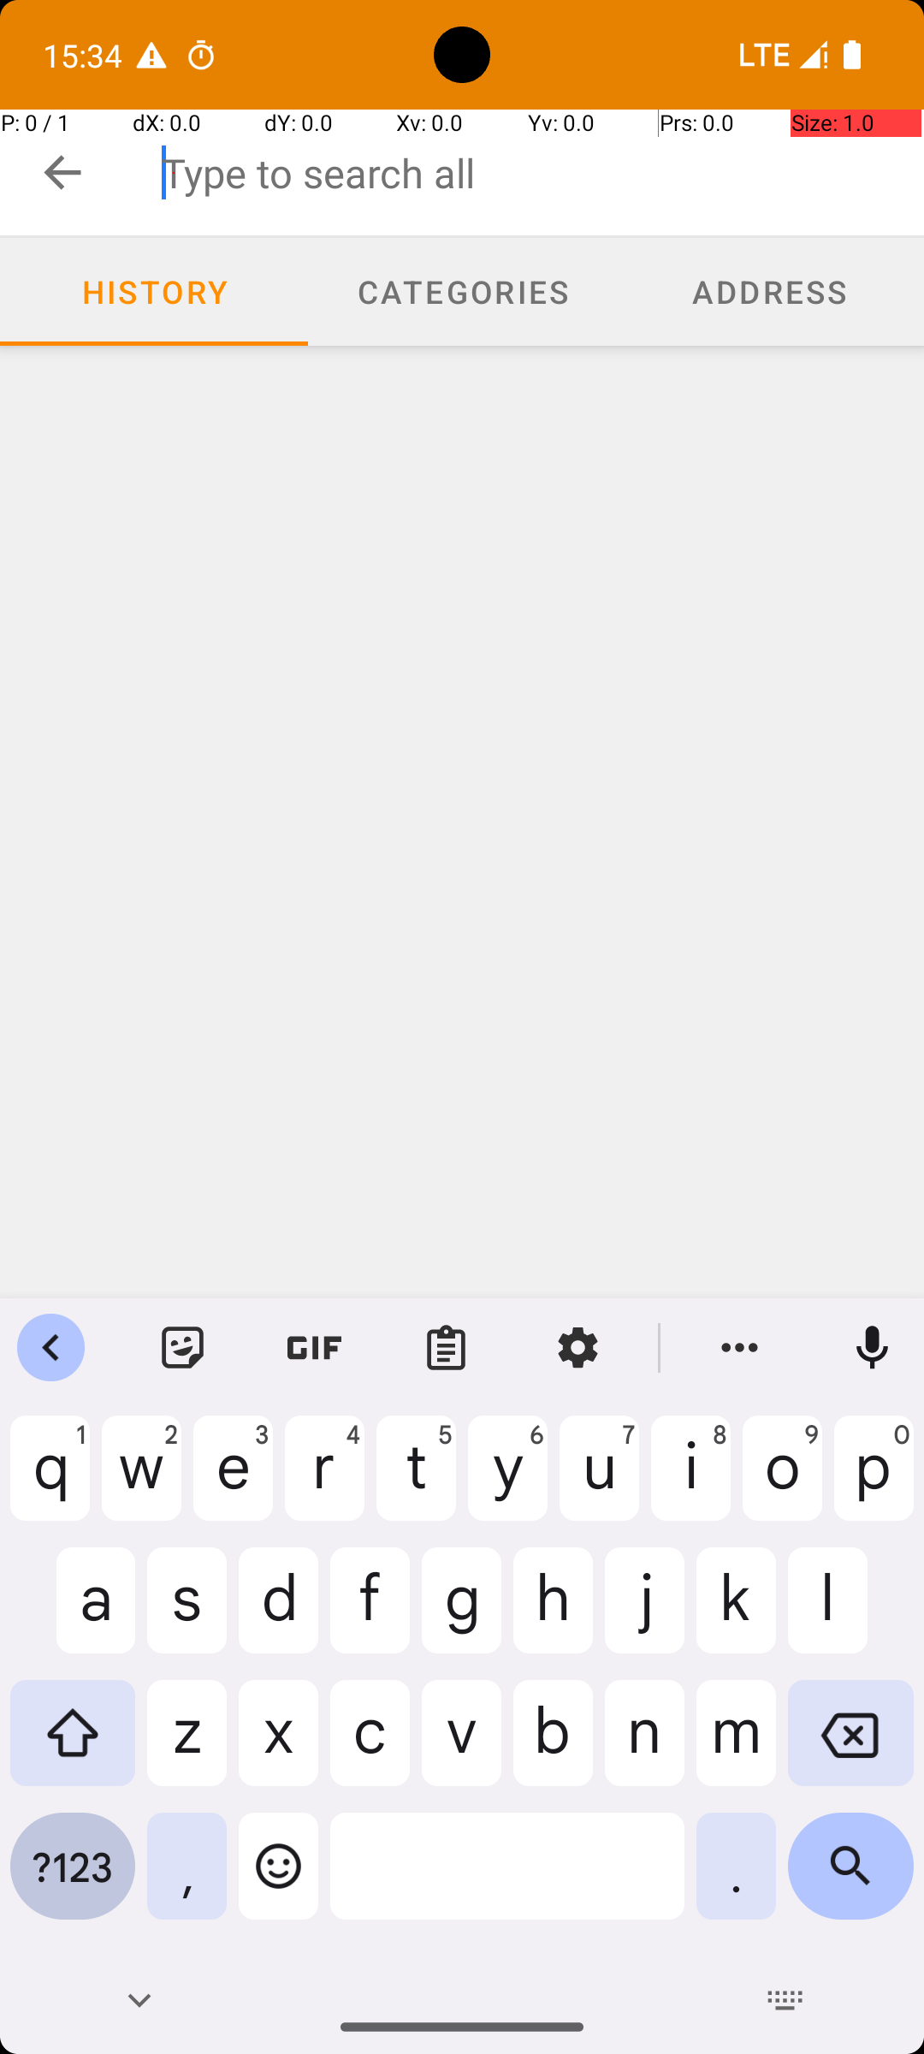 This screenshot has height=2054, width=924. Describe the element at coordinates (770, 291) in the screenshot. I see `ADDRESS` at that location.